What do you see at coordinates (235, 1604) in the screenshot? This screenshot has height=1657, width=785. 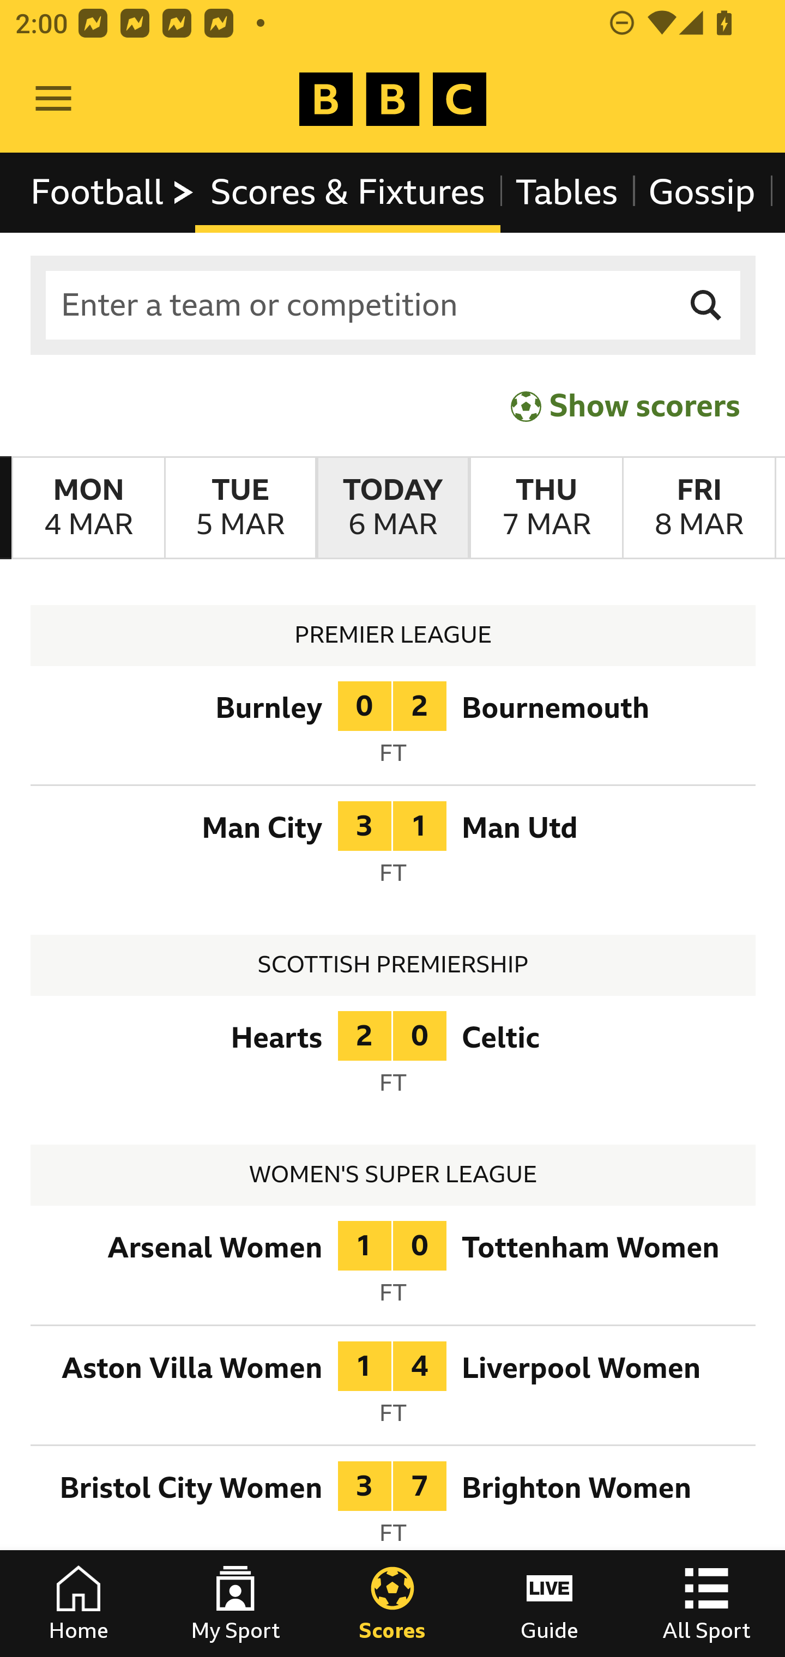 I see `My Sport` at bounding box center [235, 1604].